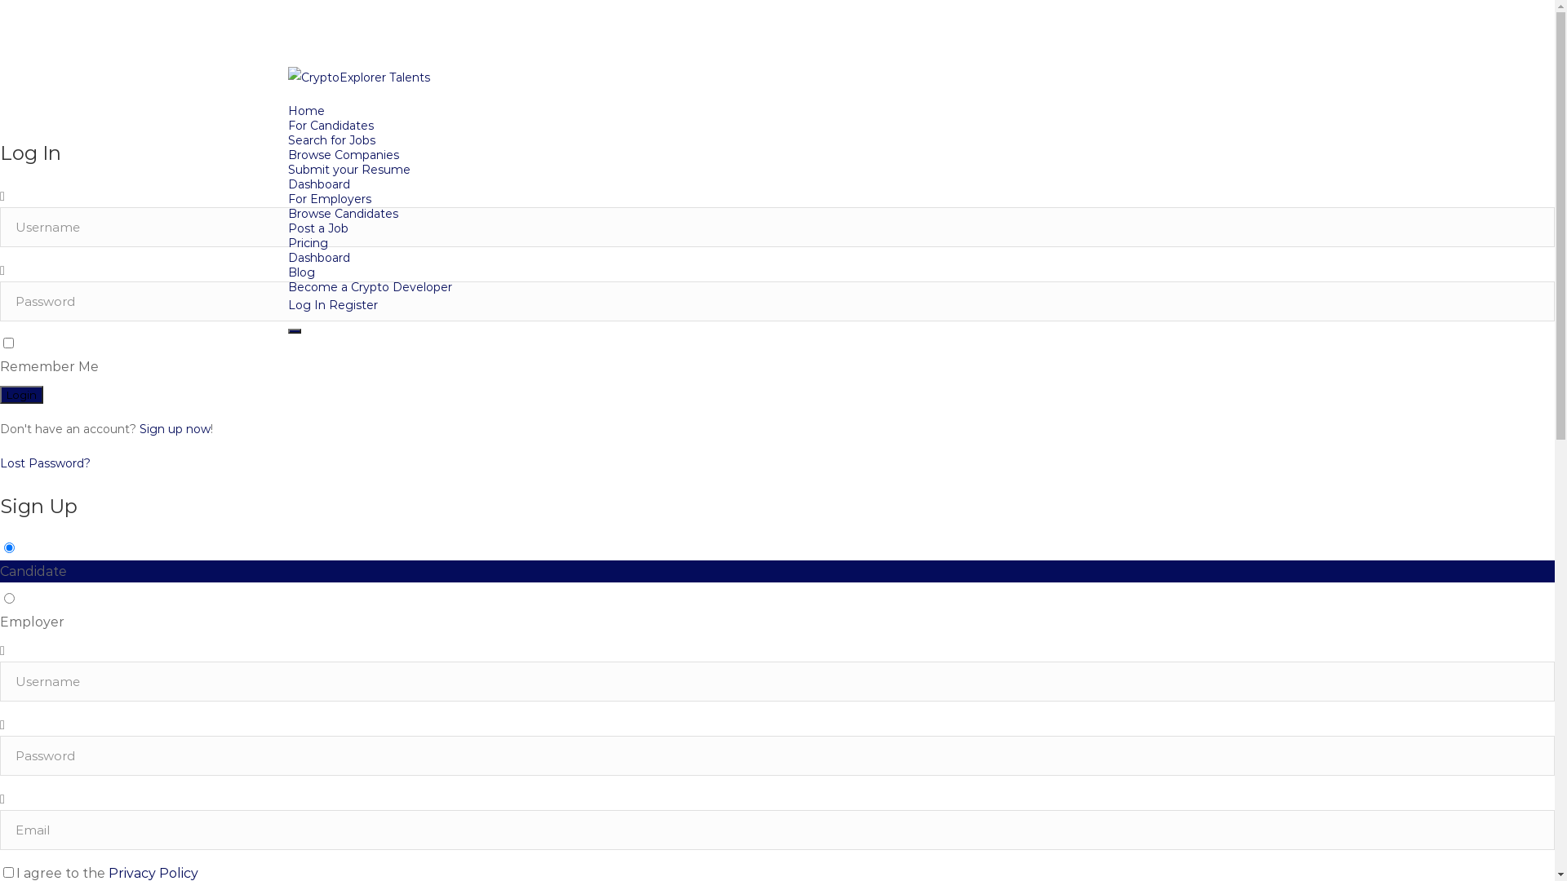 The height and width of the screenshot is (881, 1567). Describe the element at coordinates (343, 214) in the screenshot. I see `Browse Candidates` at that location.